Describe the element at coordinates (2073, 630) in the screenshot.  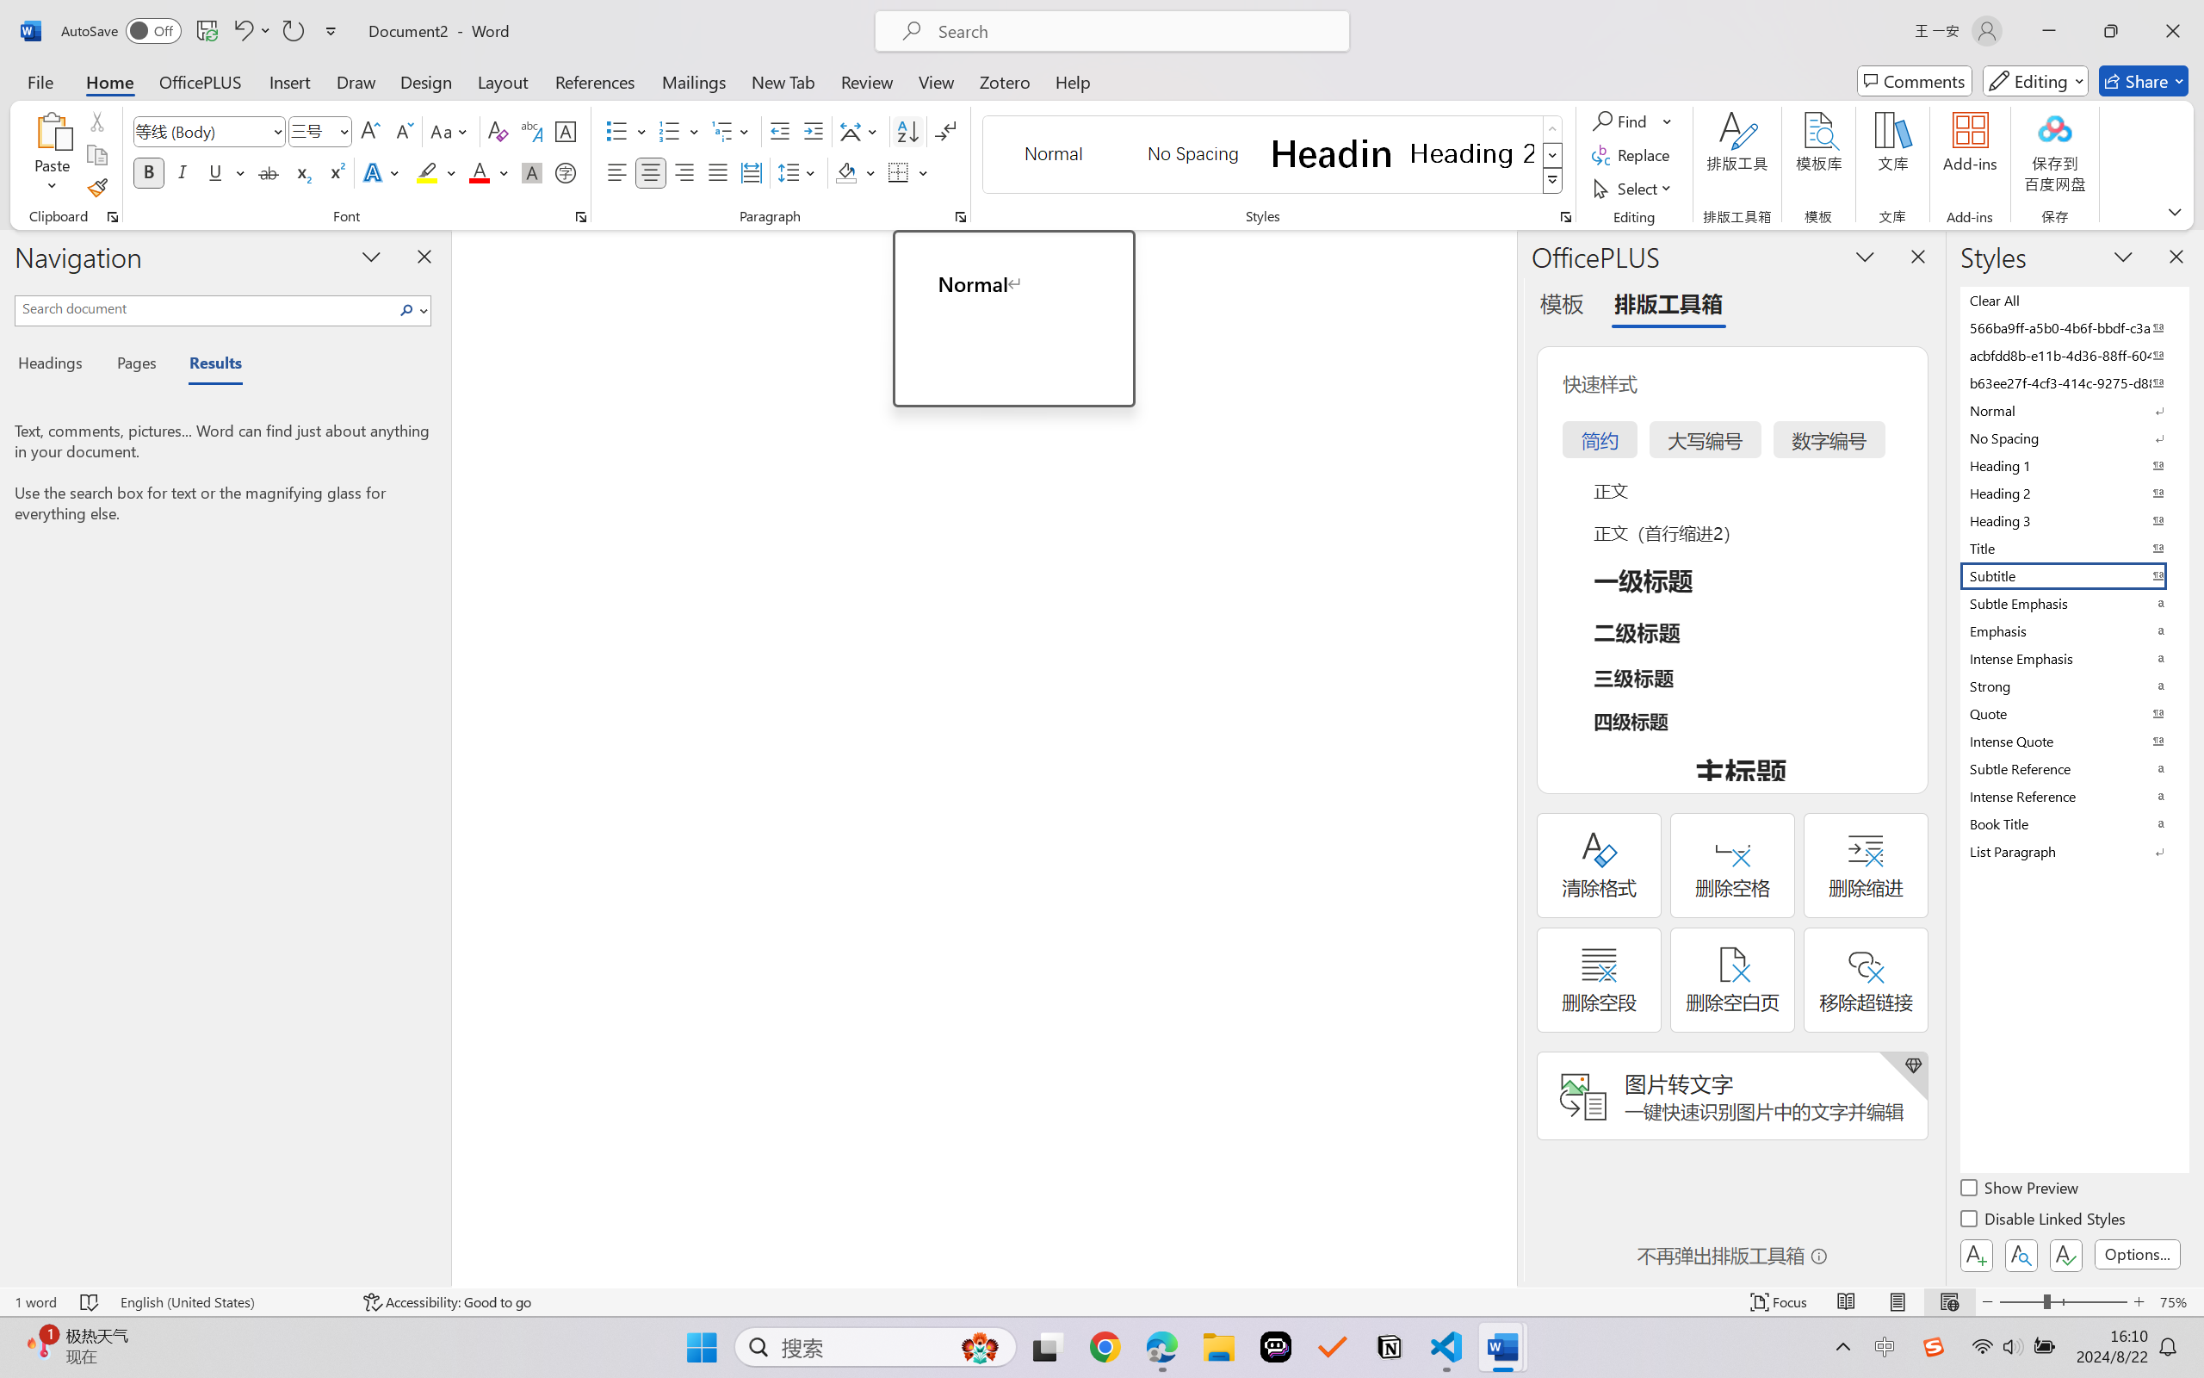
I see `Emphasis` at that location.